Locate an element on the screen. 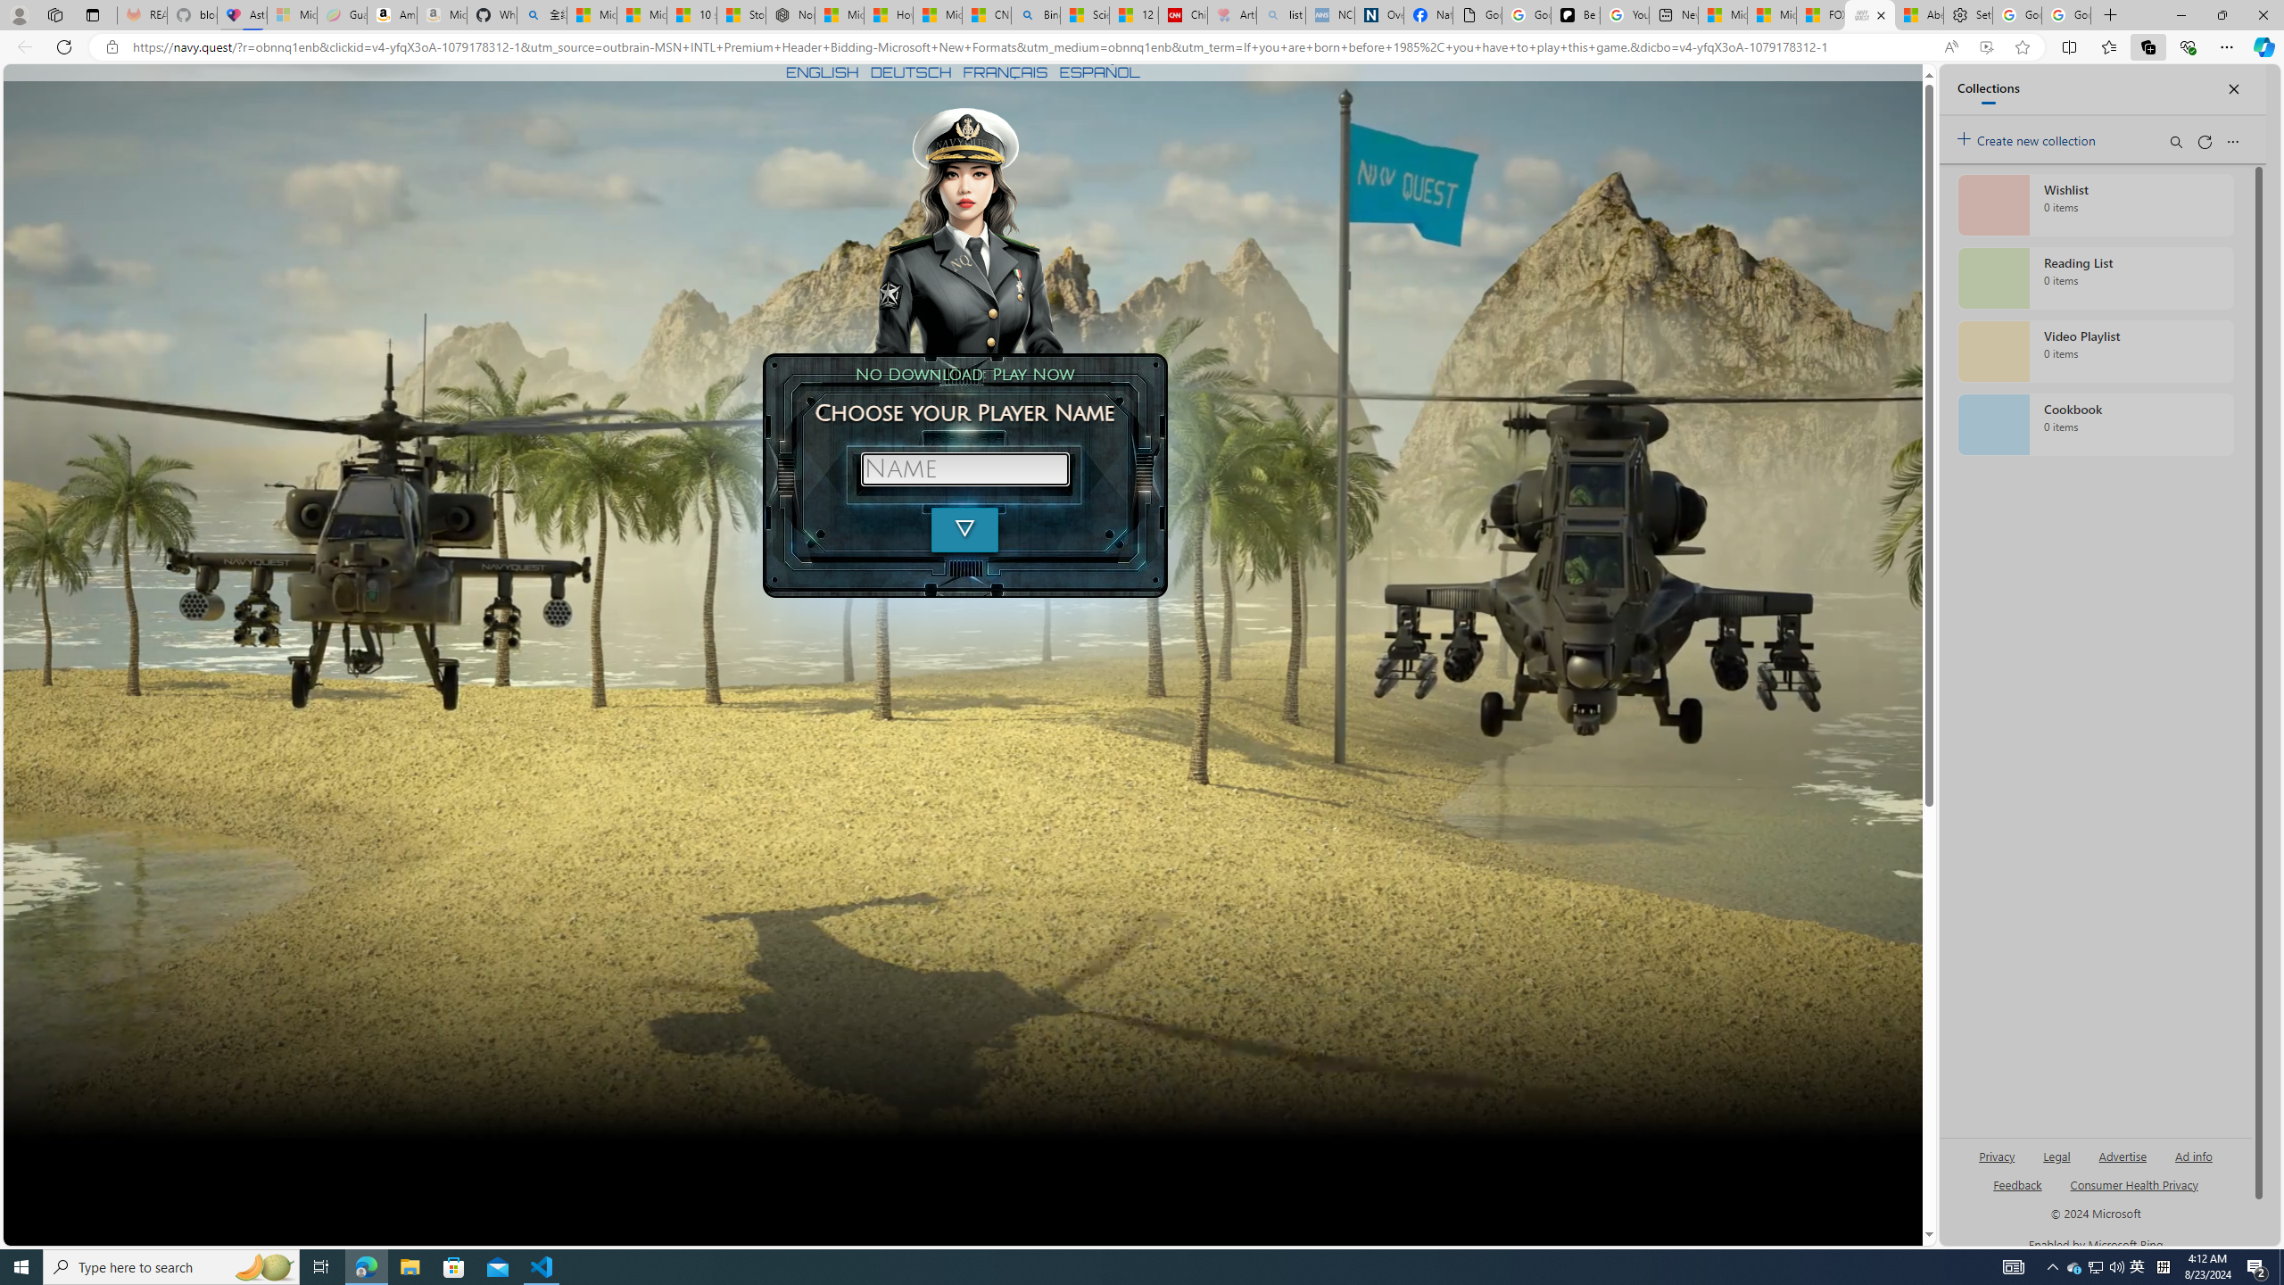 This screenshot has width=2284, height=1285. Split screen is located at coordinates (2068, 46).